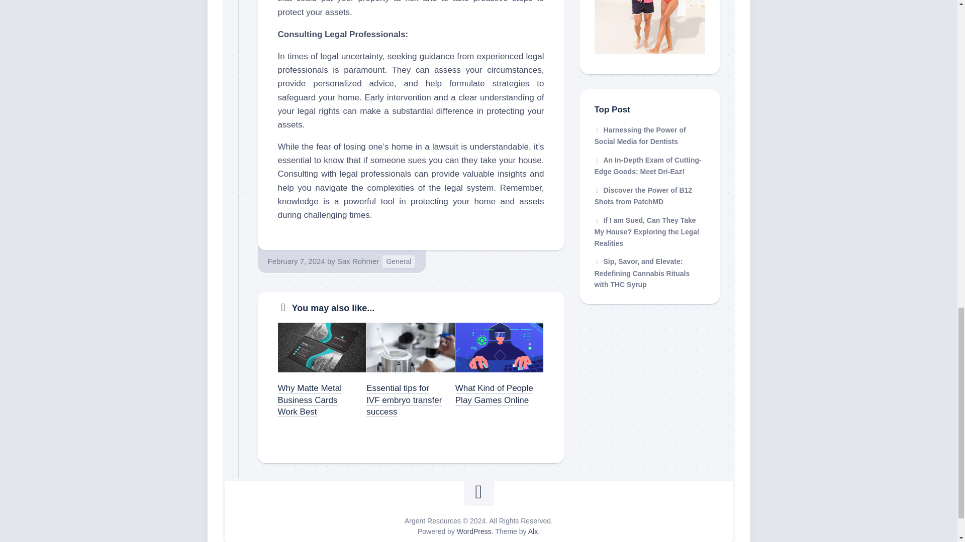 Image resolution: width=965 pixels, height=542 pixels. Describe the element at coordinates (358, 261) in the screenshot. I see `Sax Rohmer` at that location.